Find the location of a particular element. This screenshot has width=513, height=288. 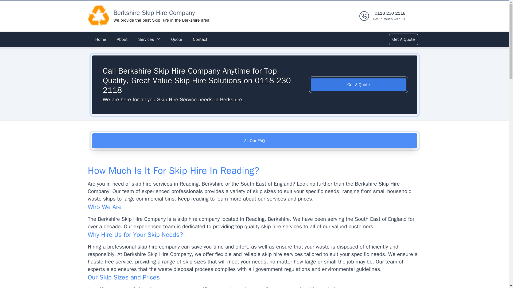

All Our FAQ is located at coordinates (403, 39).